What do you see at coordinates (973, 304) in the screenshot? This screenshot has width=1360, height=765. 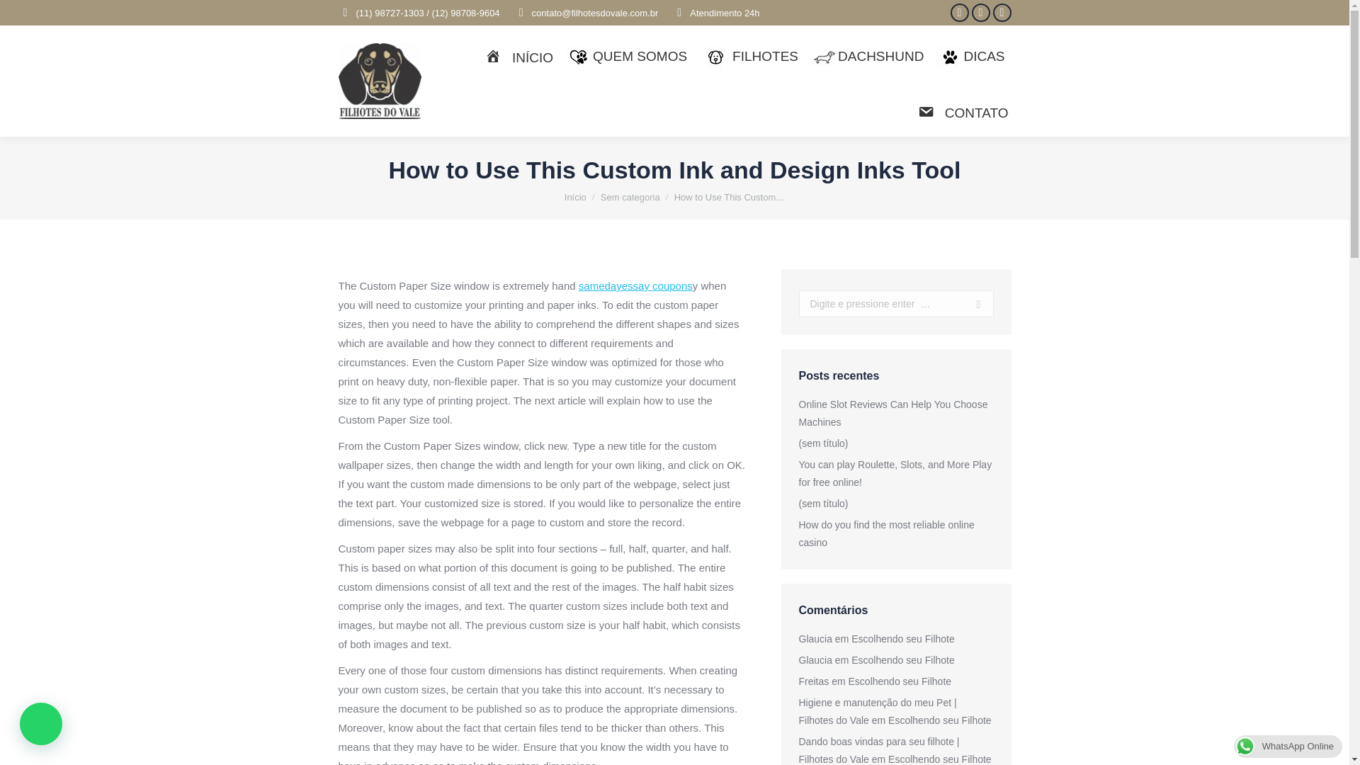 I see `Go!` at bounding box center [973, 304].